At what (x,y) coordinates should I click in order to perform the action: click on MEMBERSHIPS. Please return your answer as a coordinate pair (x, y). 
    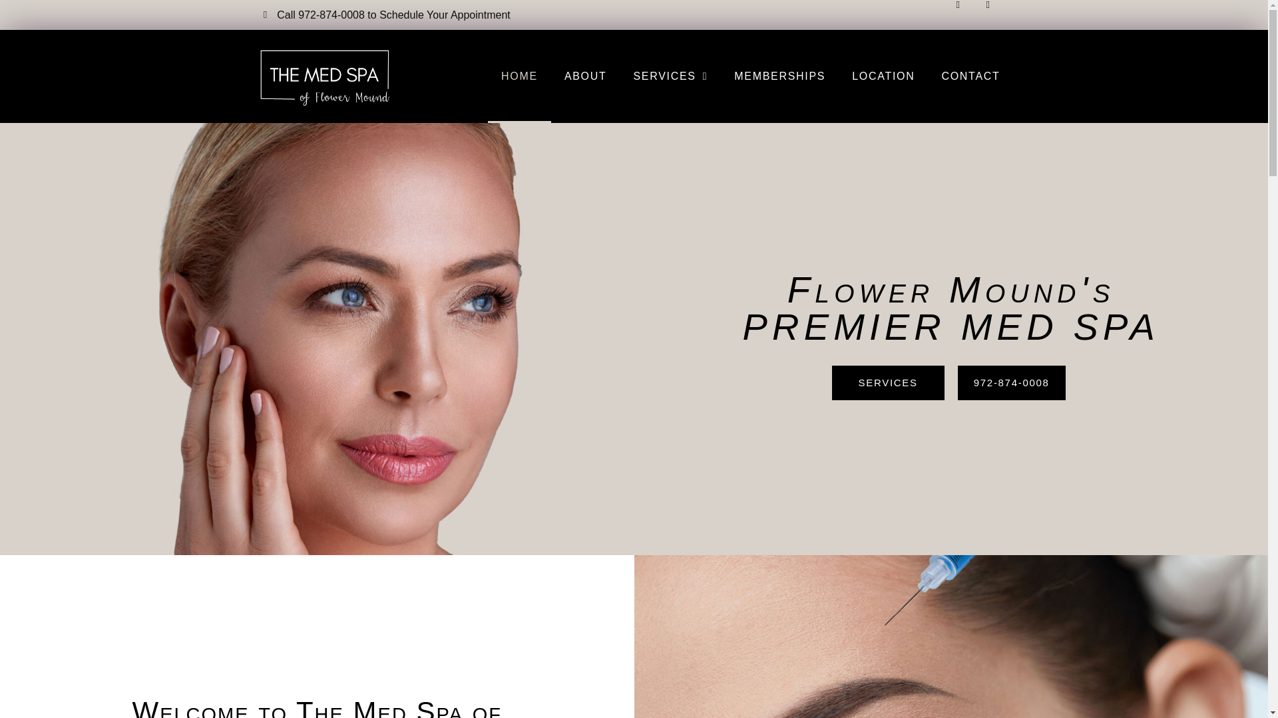
    Looking at the image, I should click on (779, 76).